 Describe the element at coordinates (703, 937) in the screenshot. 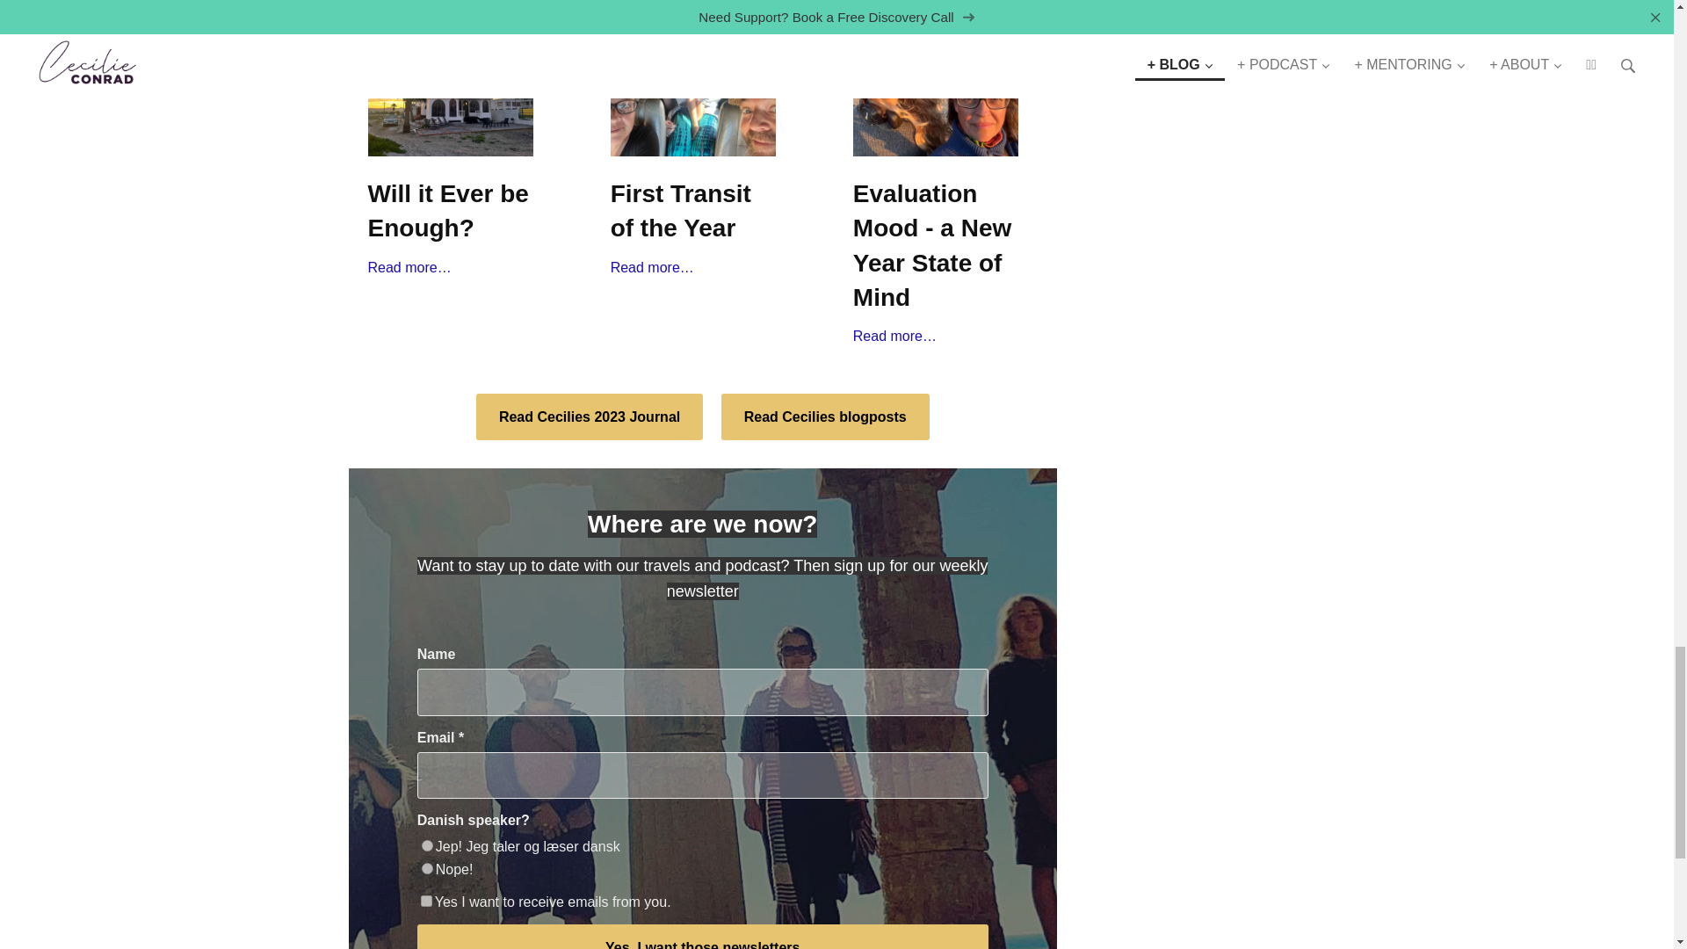

I see `Yes, I want those newsletters` at that location.